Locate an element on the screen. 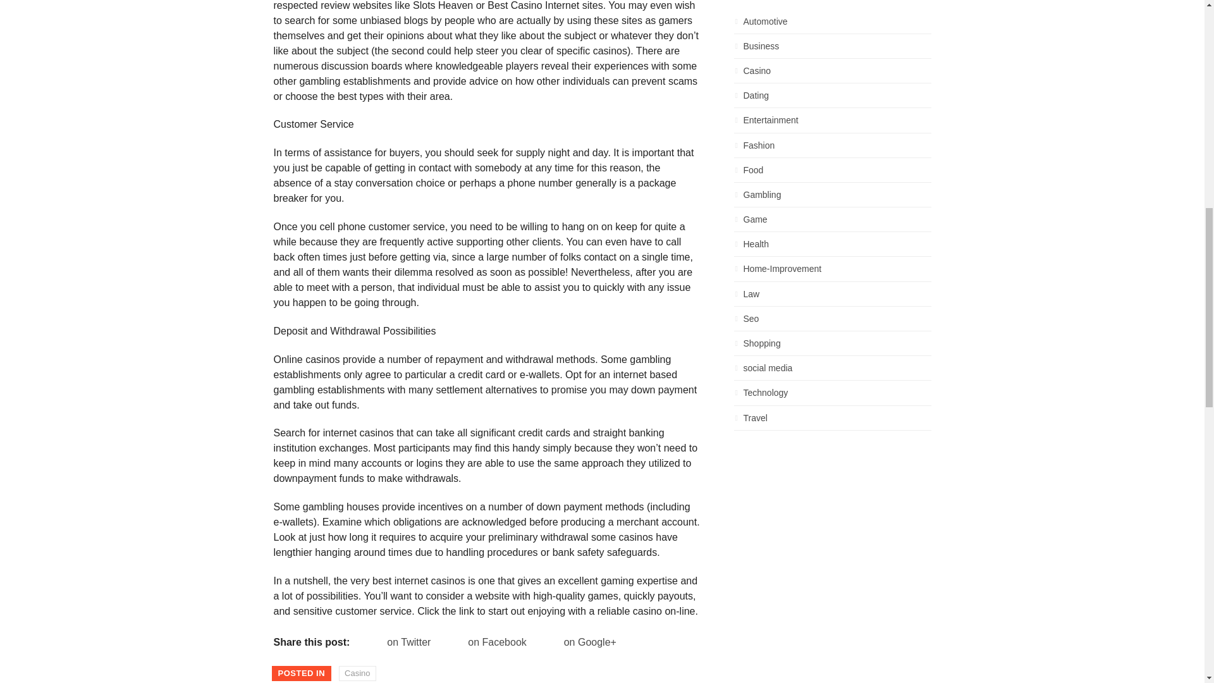  Casino is located at coordinates (357, 673).